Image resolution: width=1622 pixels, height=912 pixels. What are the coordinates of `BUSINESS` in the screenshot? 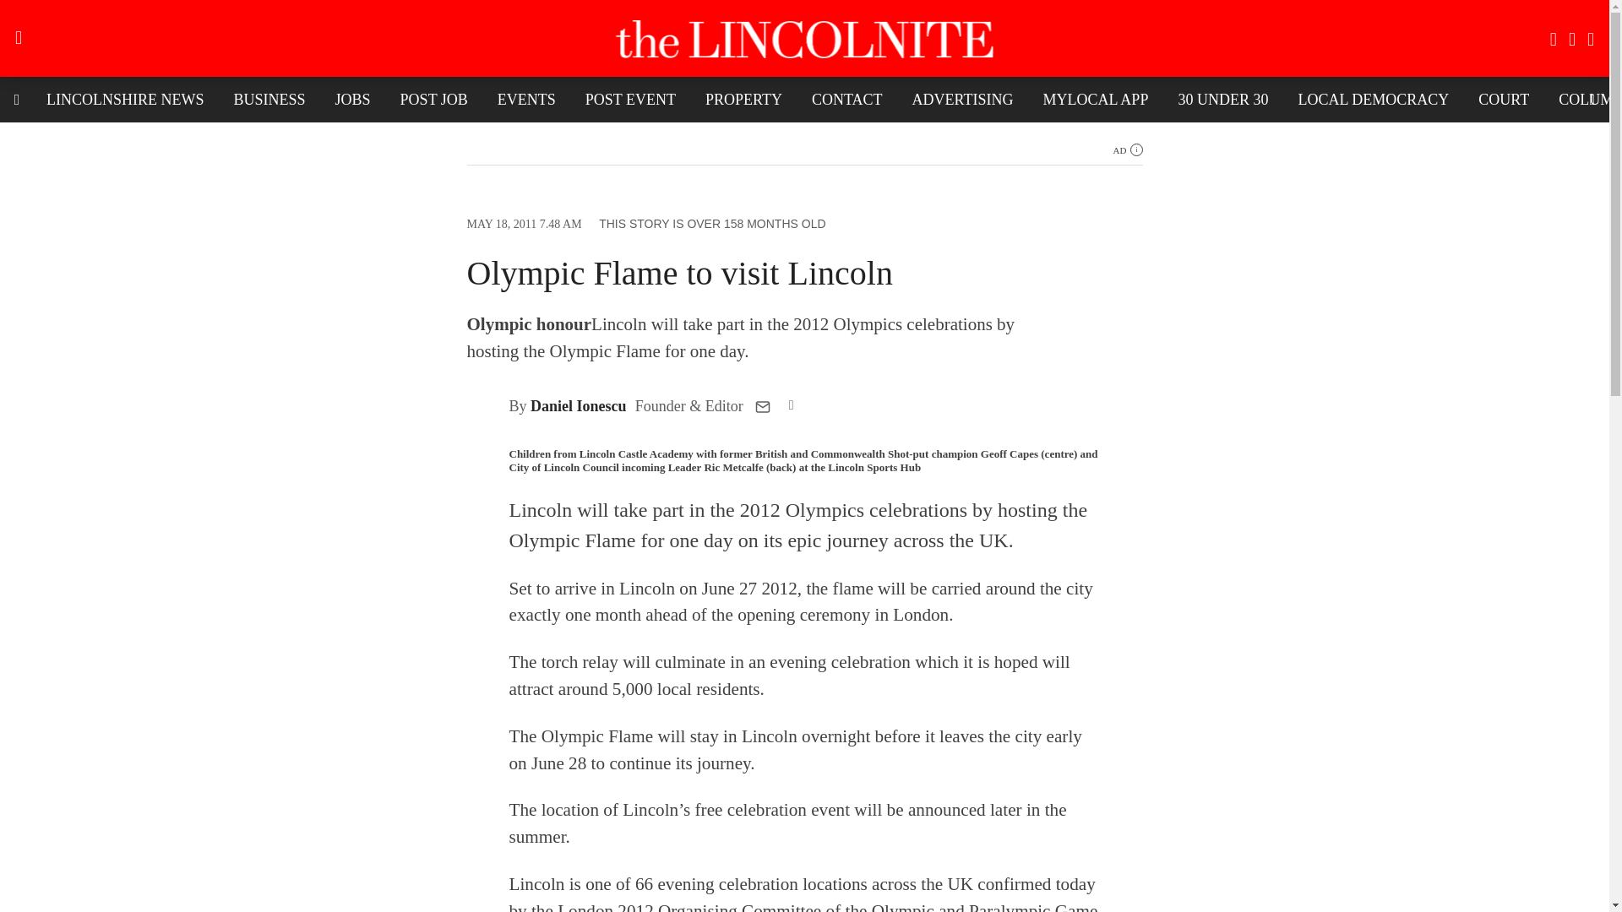 It's located at (269, 99).